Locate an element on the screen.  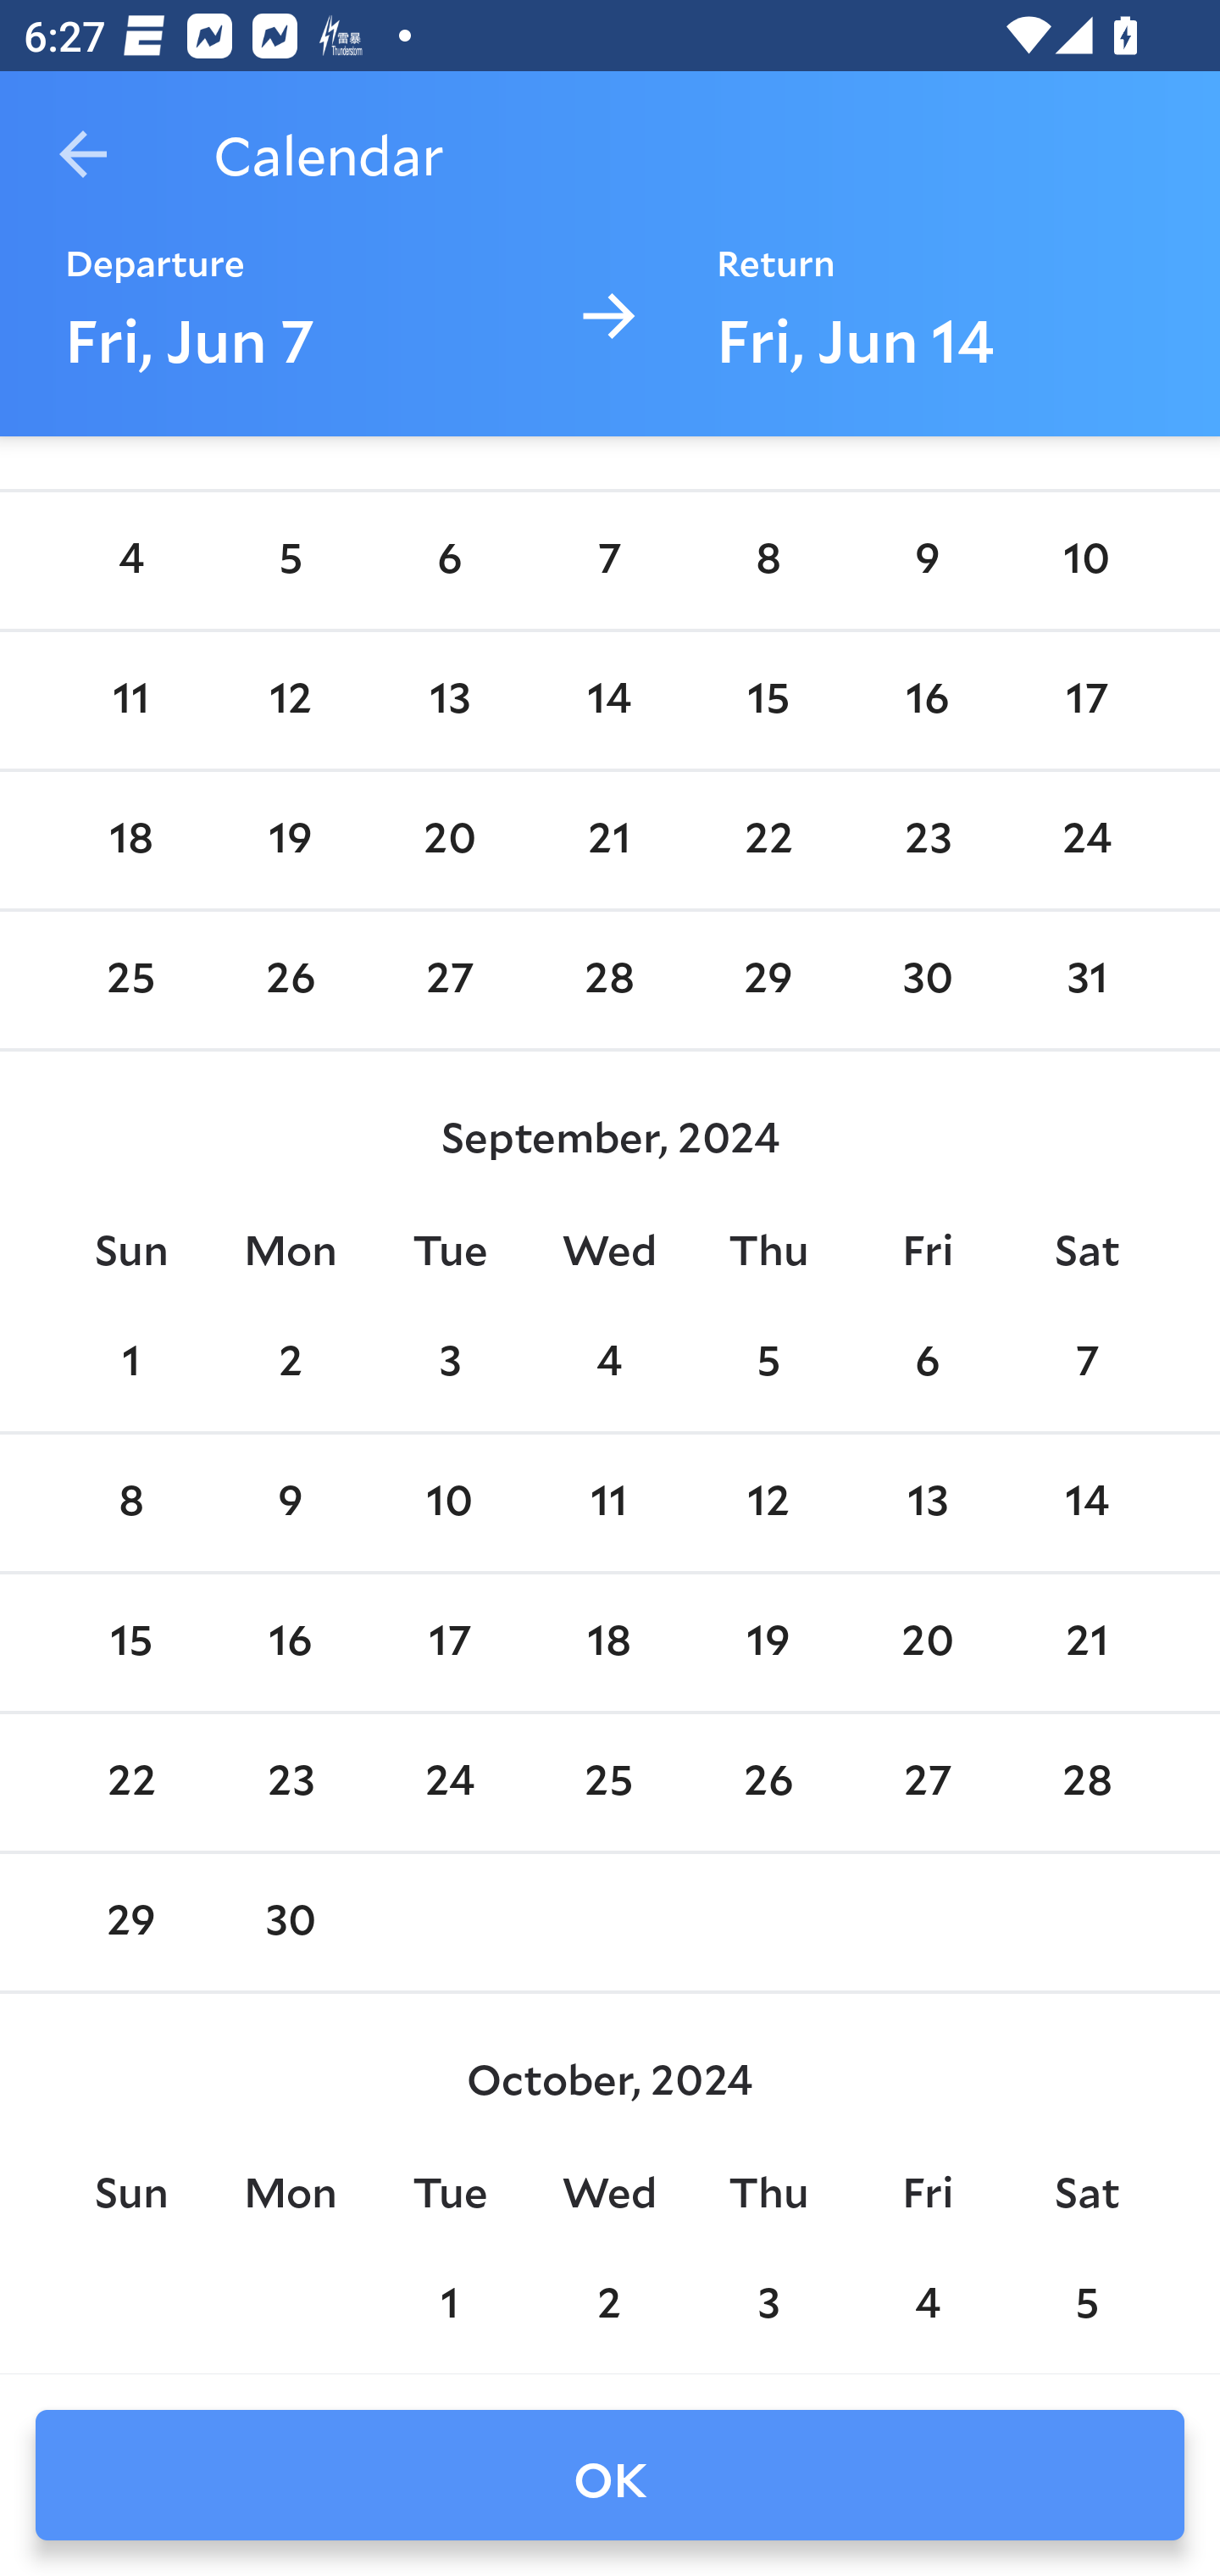
18 is located at coordinates (130, 839).